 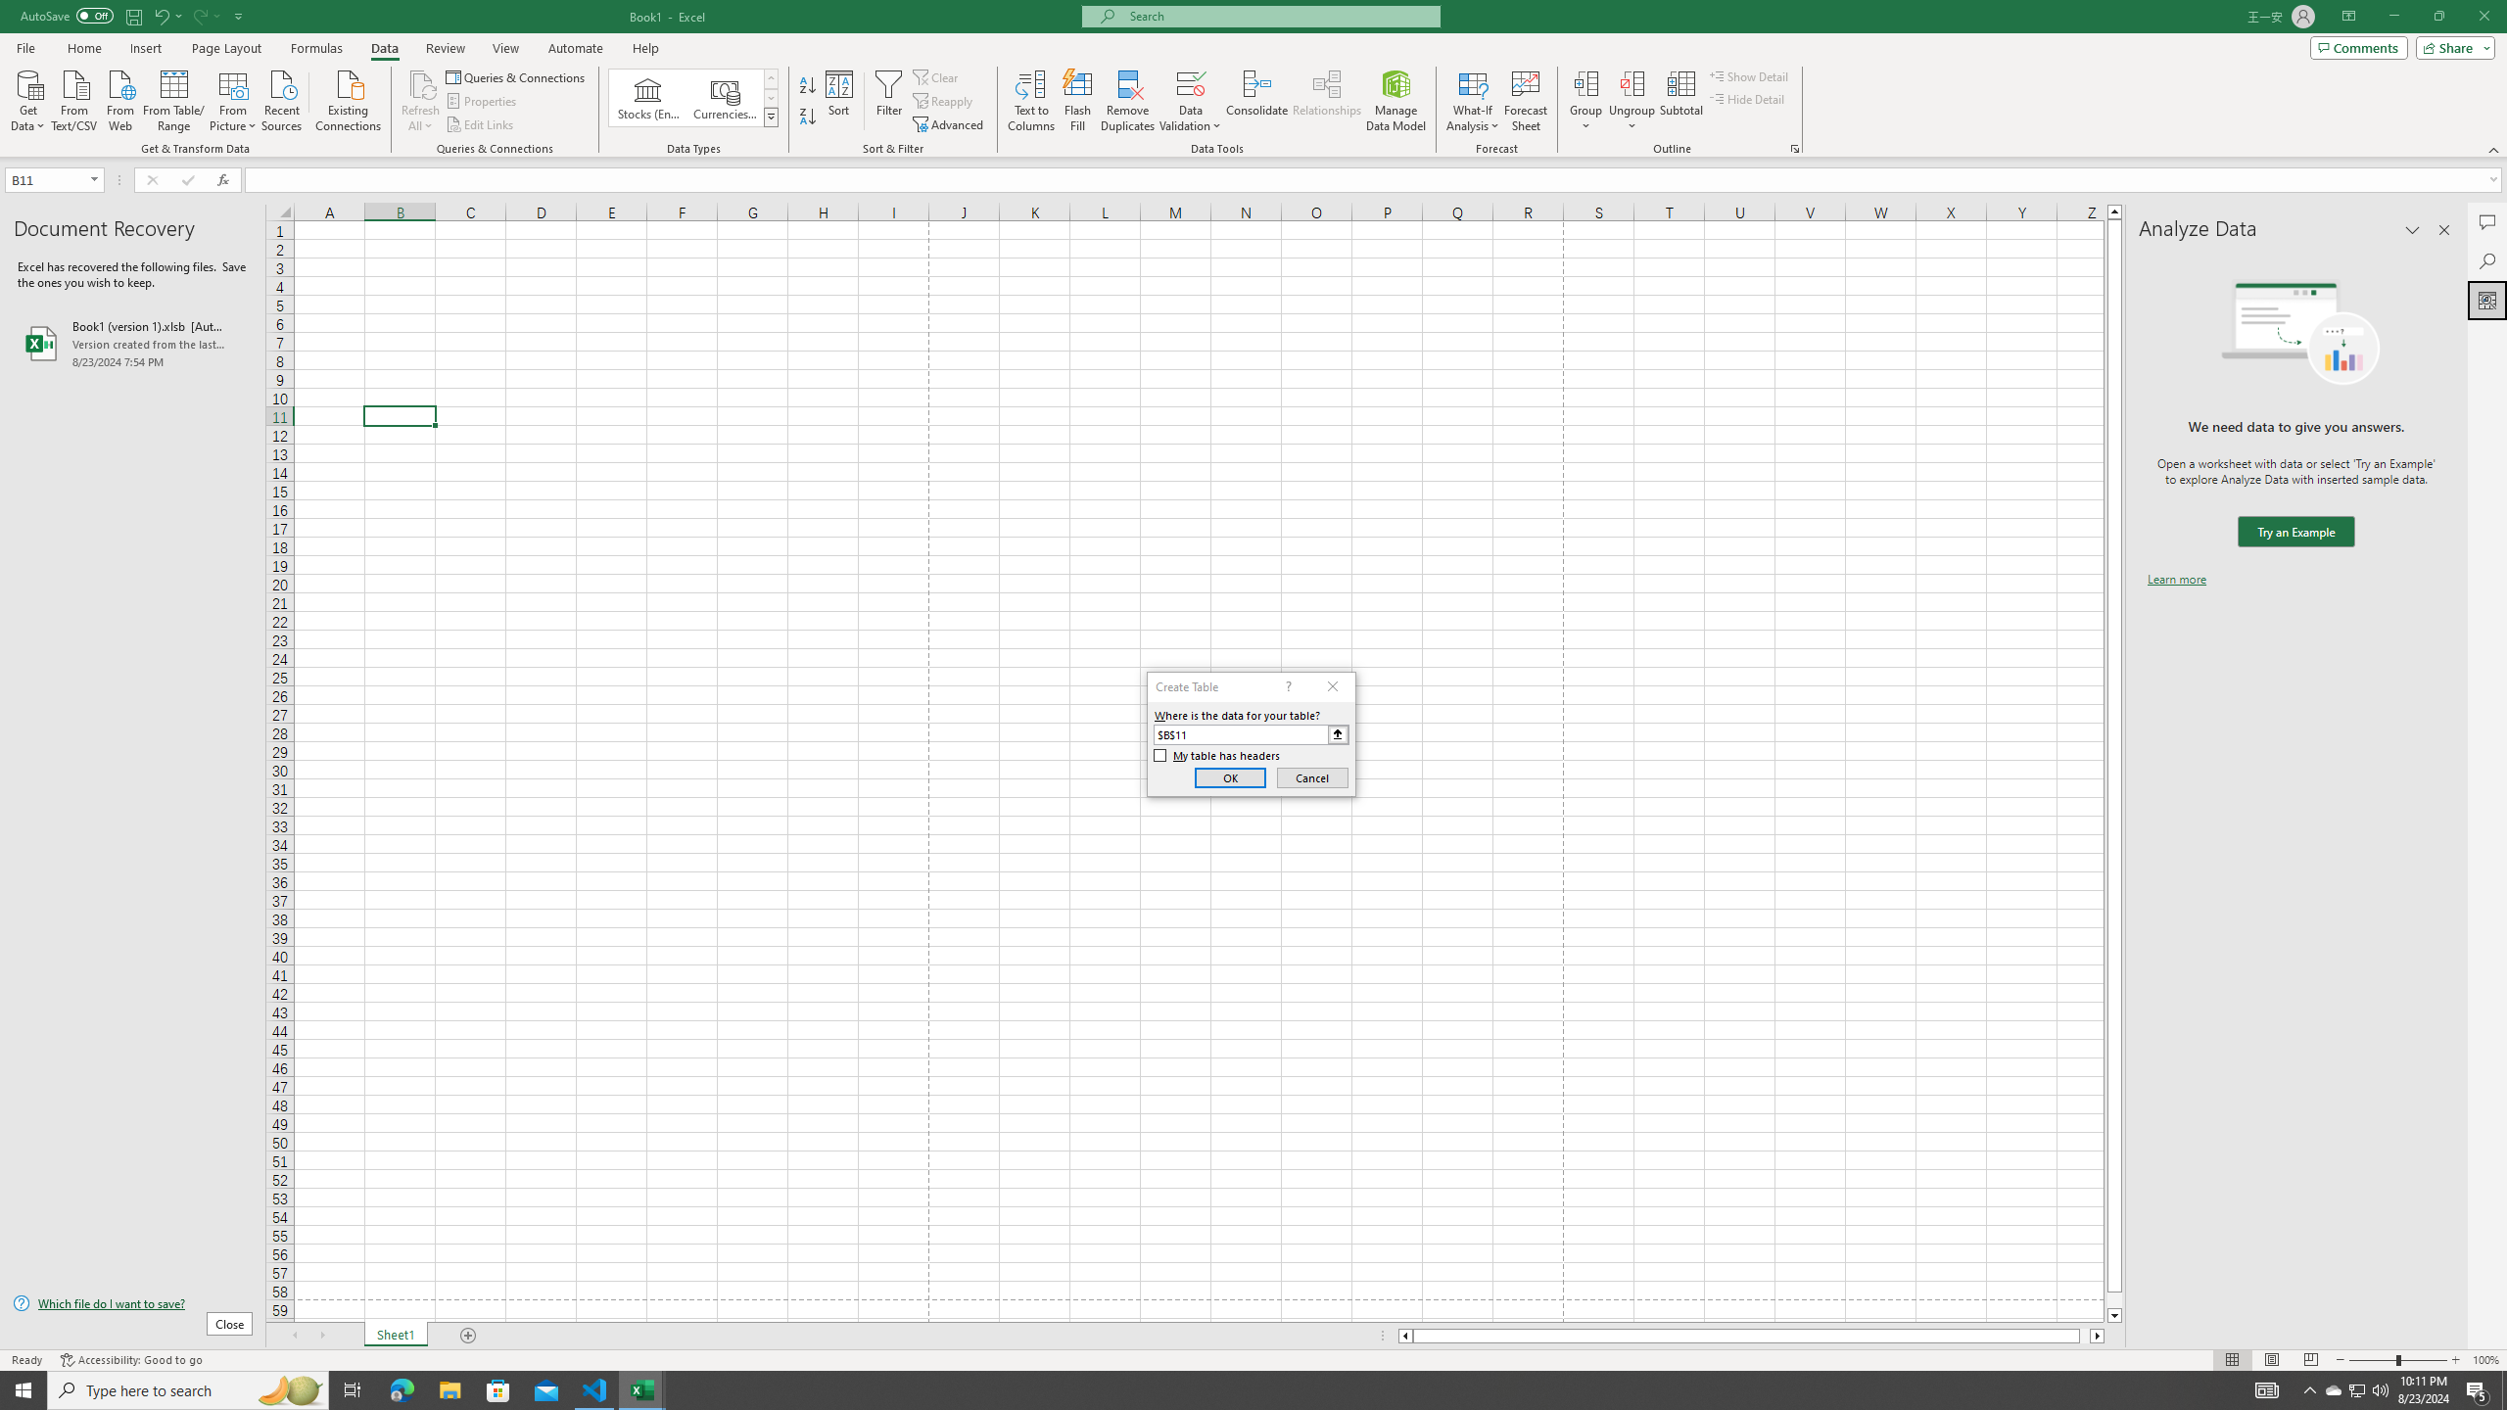 What do you see at coordinates (1031, 101) in the screenshot?
I see `Text to Columns...` at bounding box center [1031, 101].